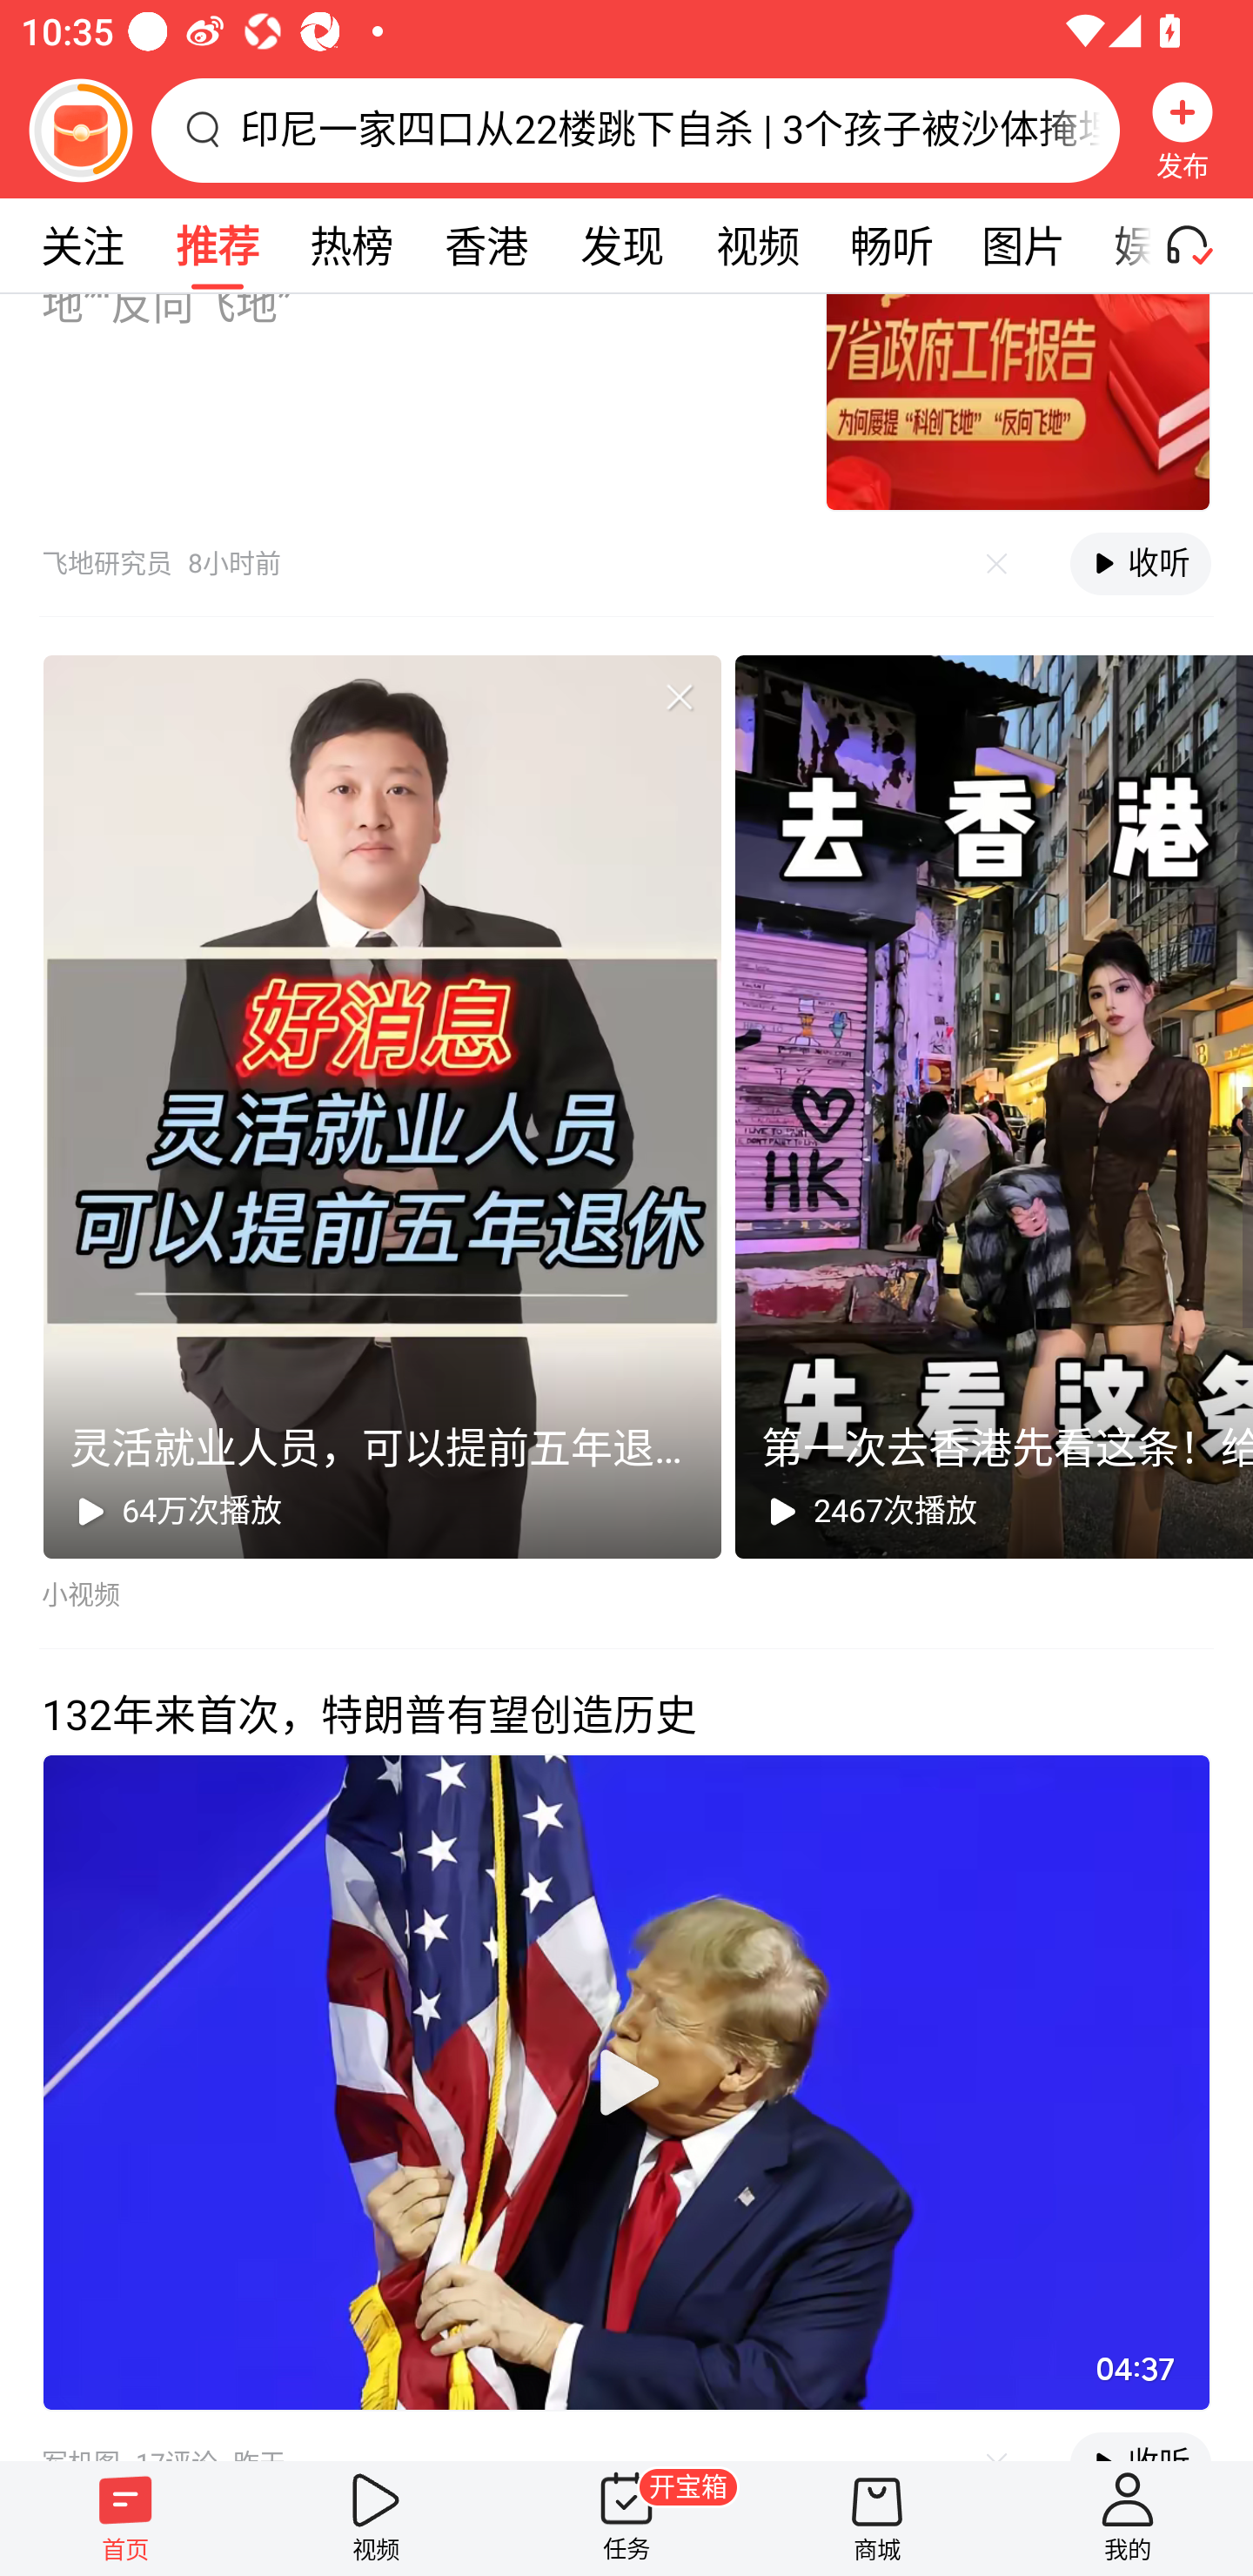 This screenshot has height=2576, width=1253. Describe the element at coordinates (757, 245) in the screenshot. I see `视频` at that location.